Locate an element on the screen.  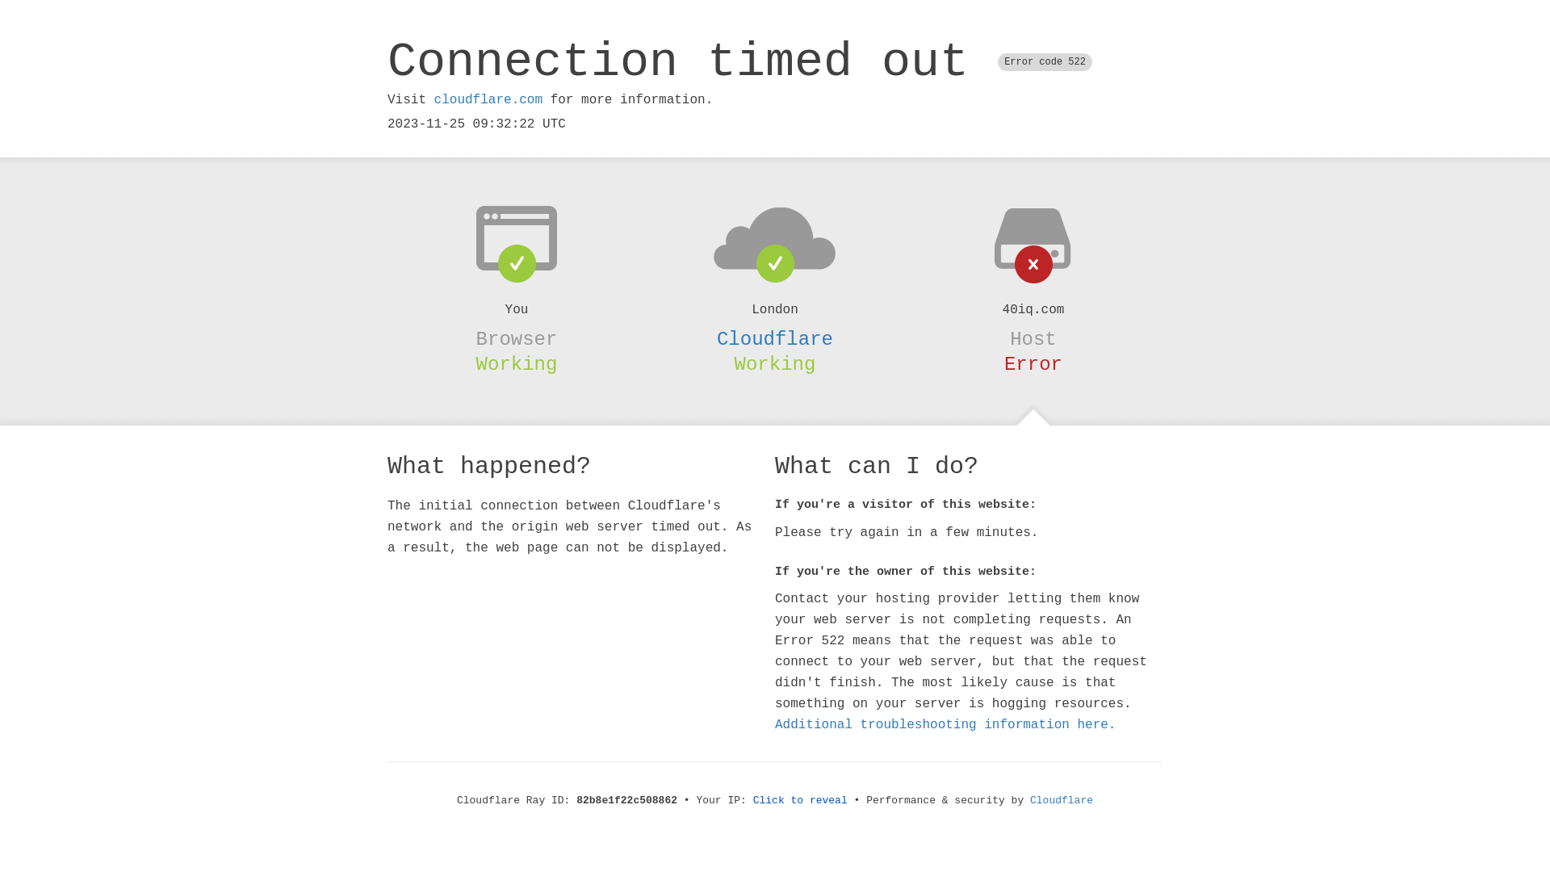
Cloudflare is located at coordinates (775, 339).